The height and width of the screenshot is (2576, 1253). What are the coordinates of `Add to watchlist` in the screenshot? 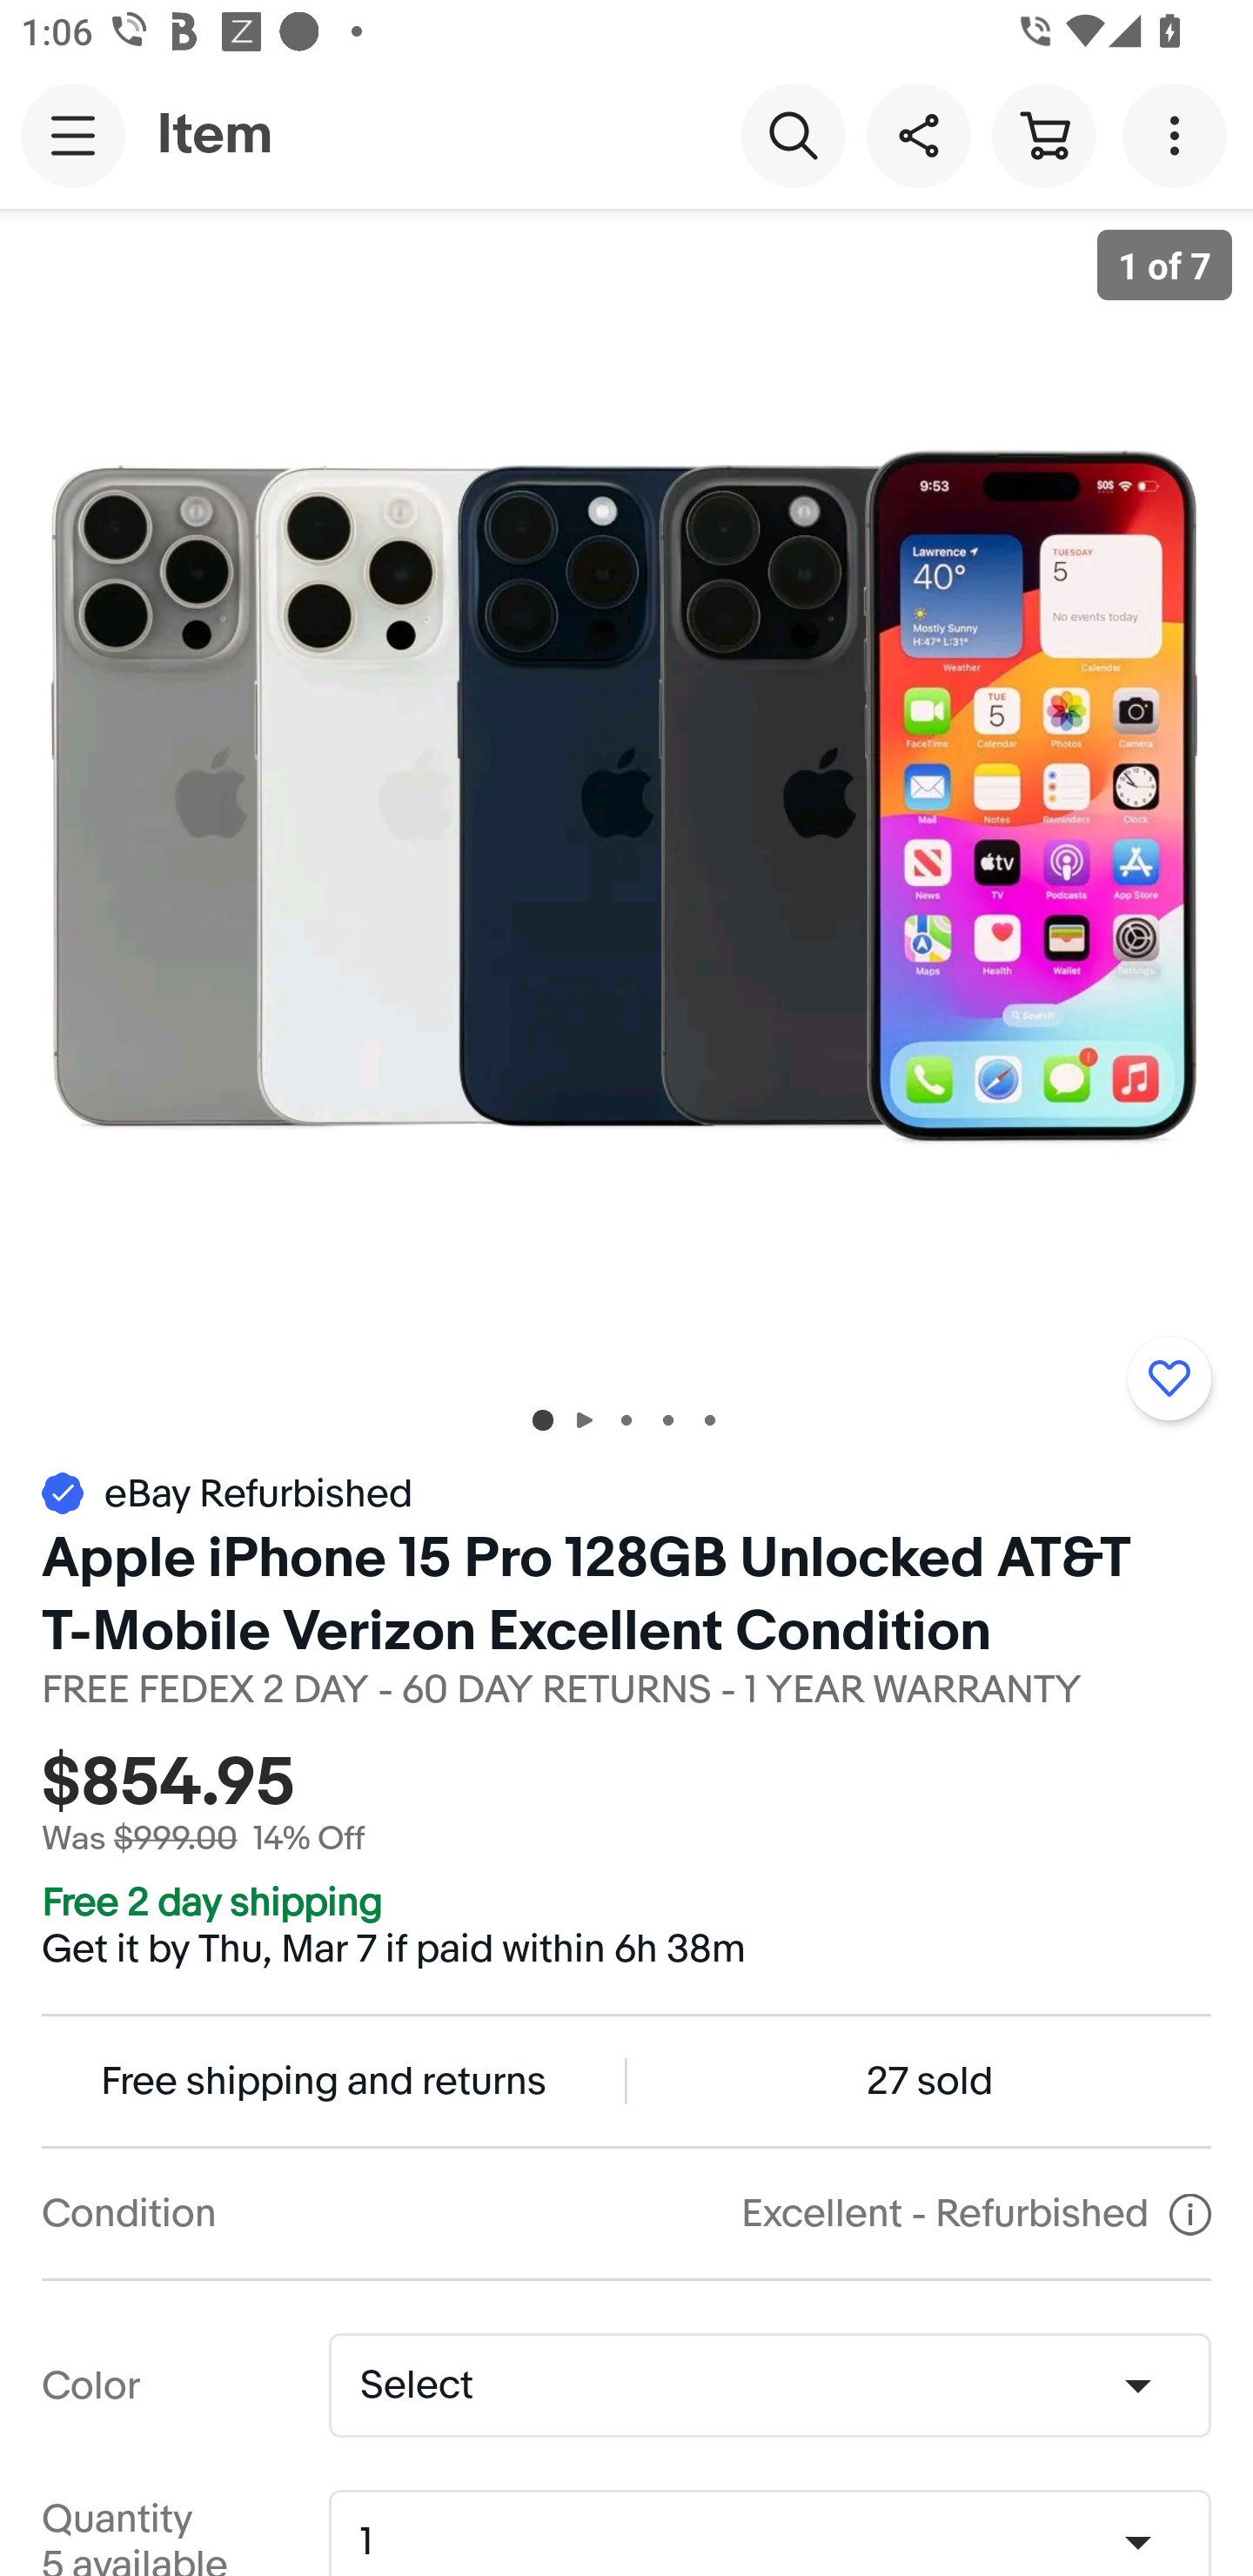 It's located at (1169, 1378).